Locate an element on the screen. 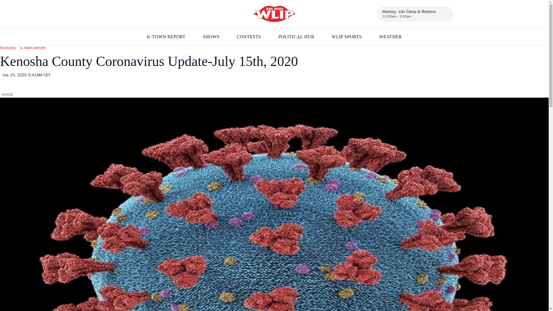  WEATHER is located at coordinates (390, 37).